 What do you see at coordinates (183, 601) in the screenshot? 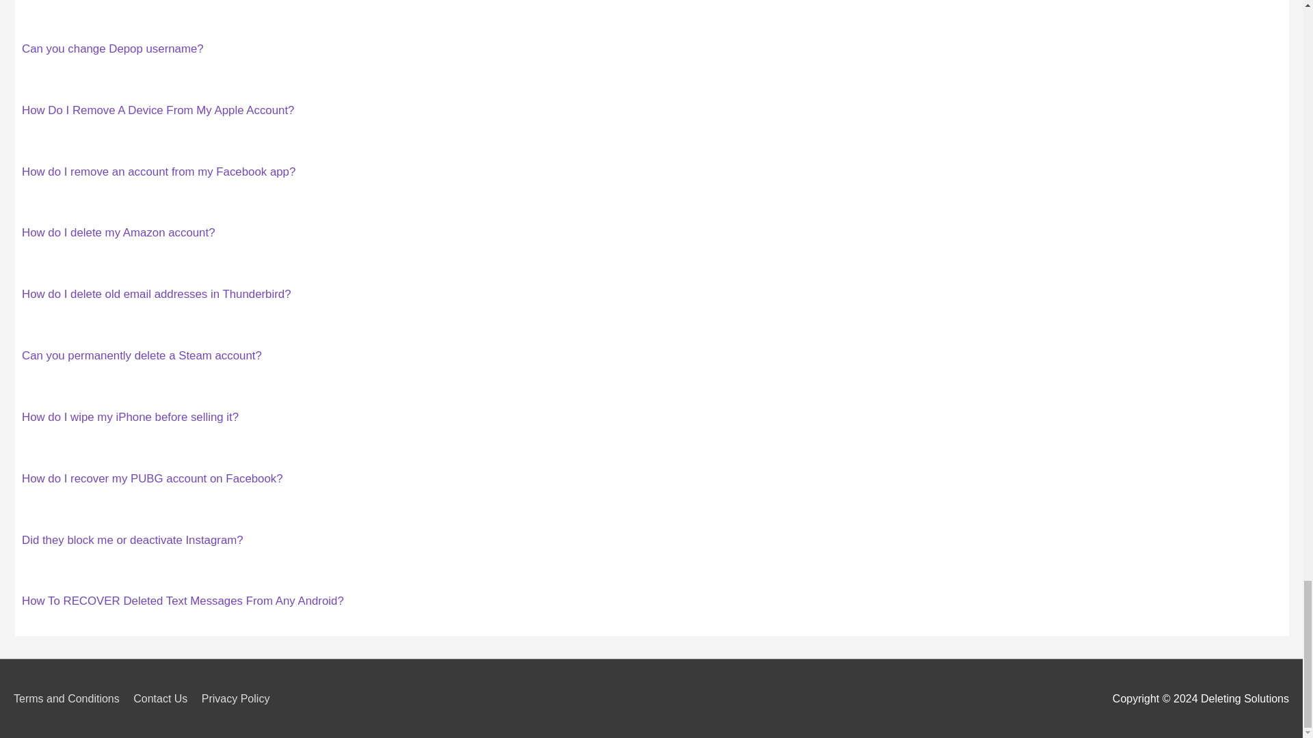
I see `How To RECOVER Deleted Text Messages From Any Android?` at bounding box center [183, 601].